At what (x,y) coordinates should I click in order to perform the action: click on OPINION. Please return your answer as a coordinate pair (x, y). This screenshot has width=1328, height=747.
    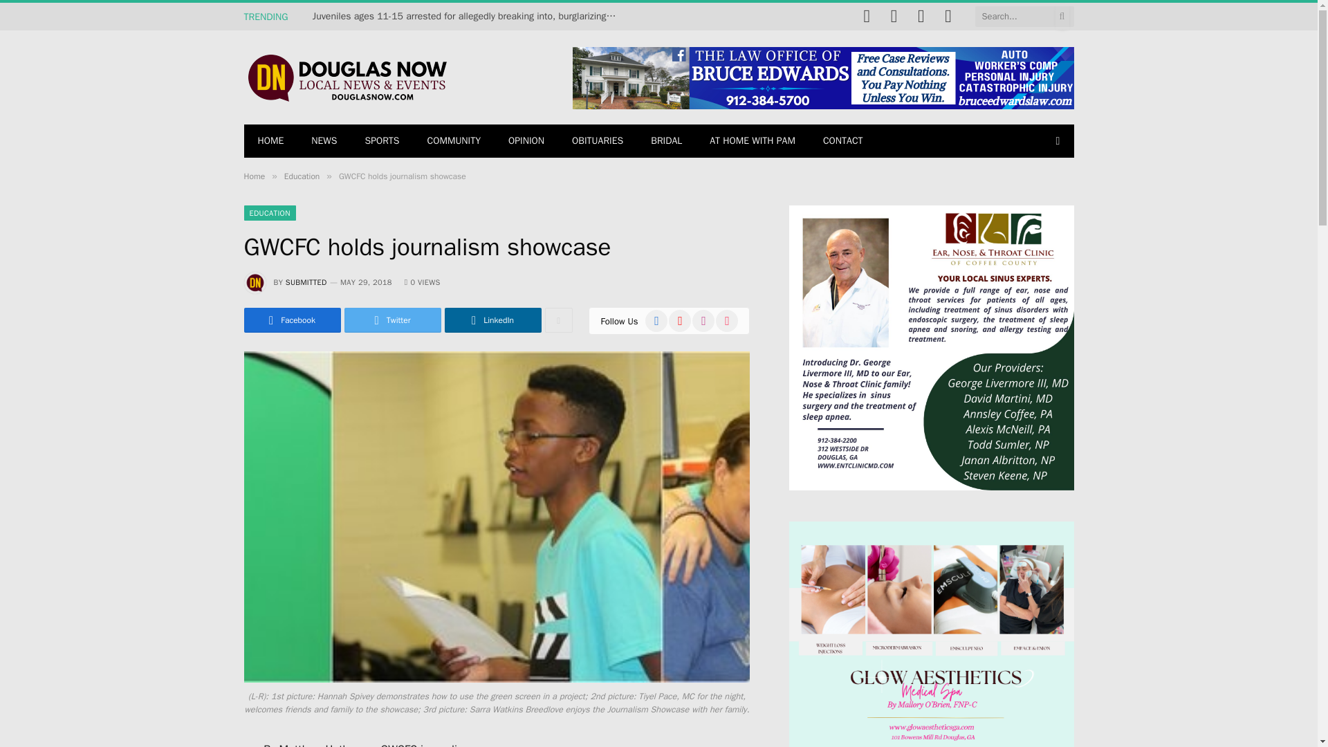
    Looking at the image, I should click on (526, 141).